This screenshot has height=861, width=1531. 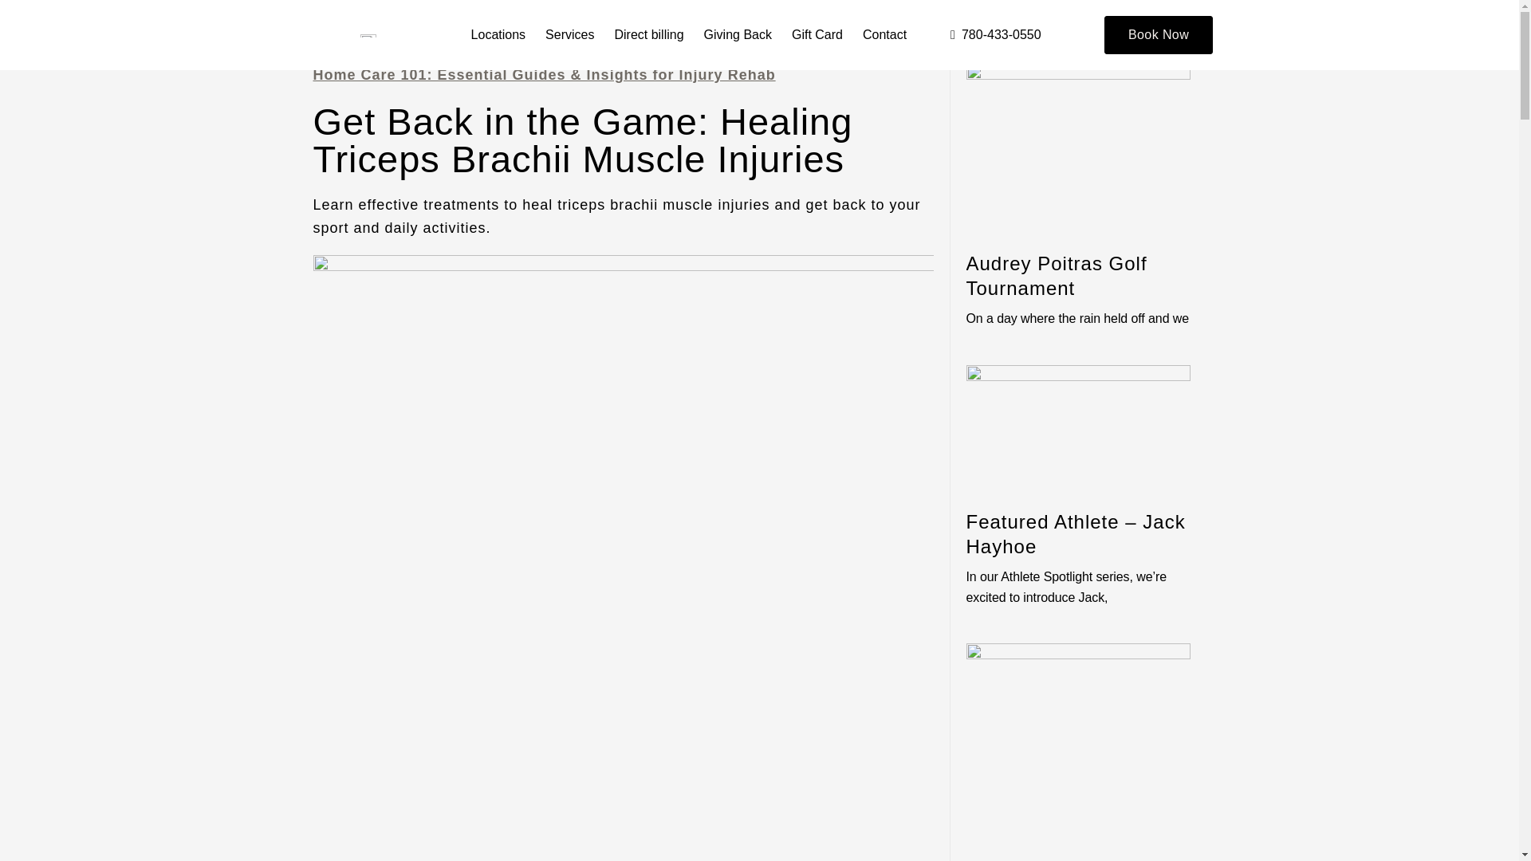 What do you see at coordinates (1056, 276) in the screenshot?
I see `Audrey Poitras Golf Tournament` at bounding box center [1056, 276].